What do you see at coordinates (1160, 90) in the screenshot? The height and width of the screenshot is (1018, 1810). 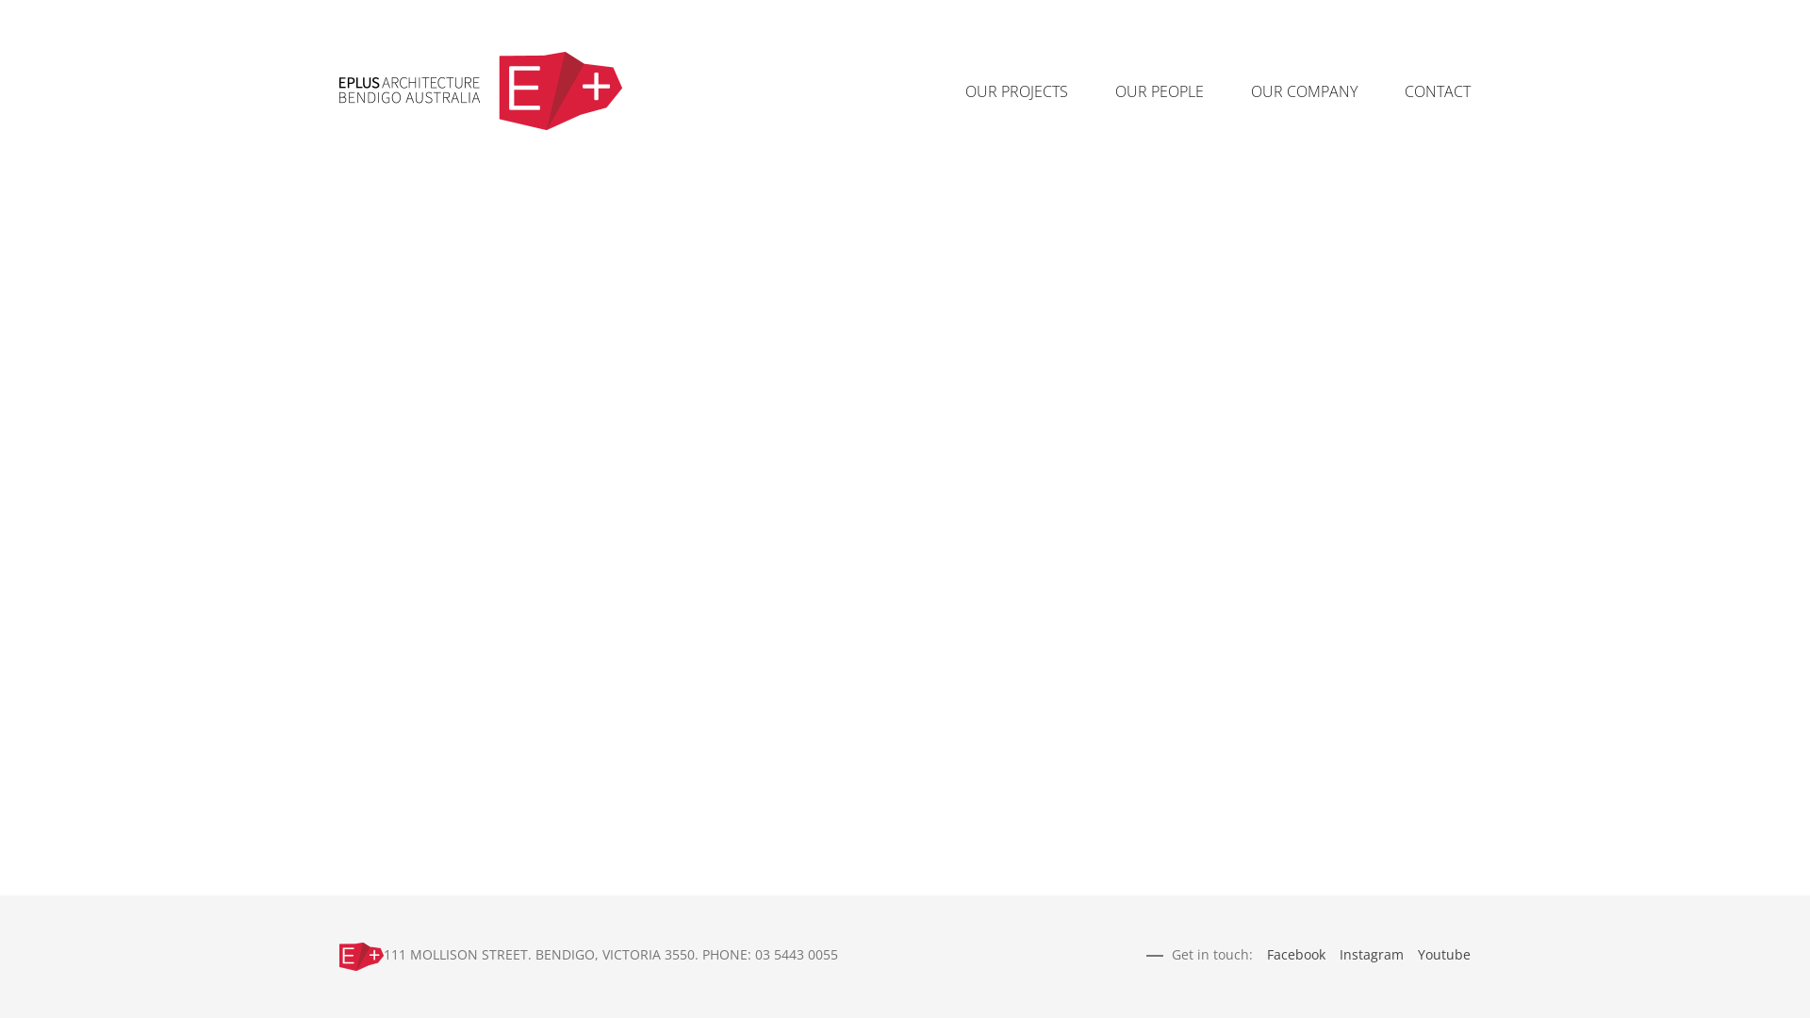 I see `OUR PEOPLE` at bounding box center [1160, 90].